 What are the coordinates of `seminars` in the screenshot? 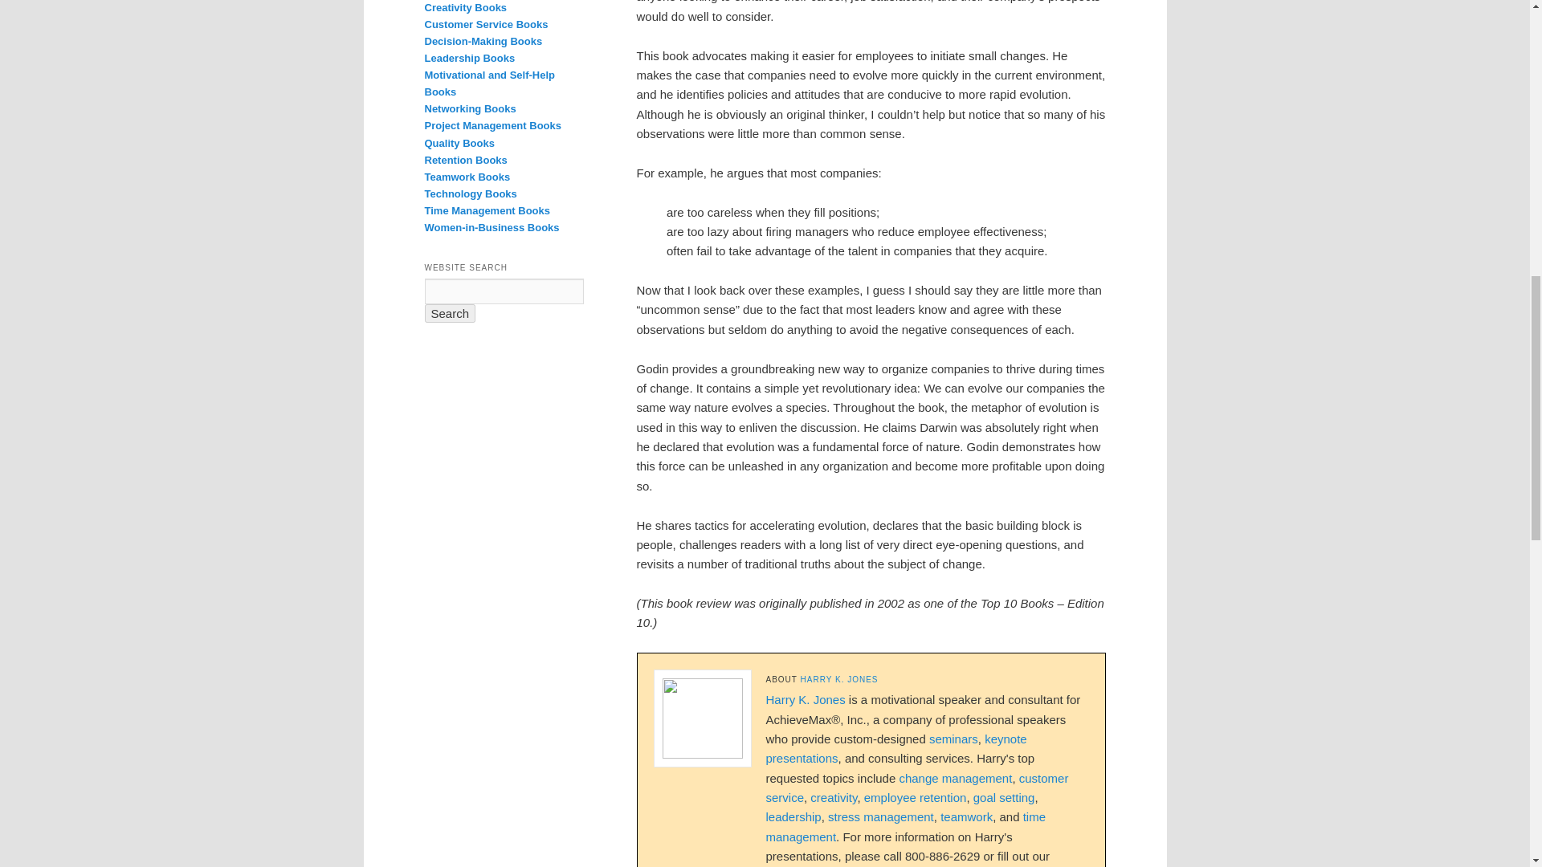 It's located at (953, 739).